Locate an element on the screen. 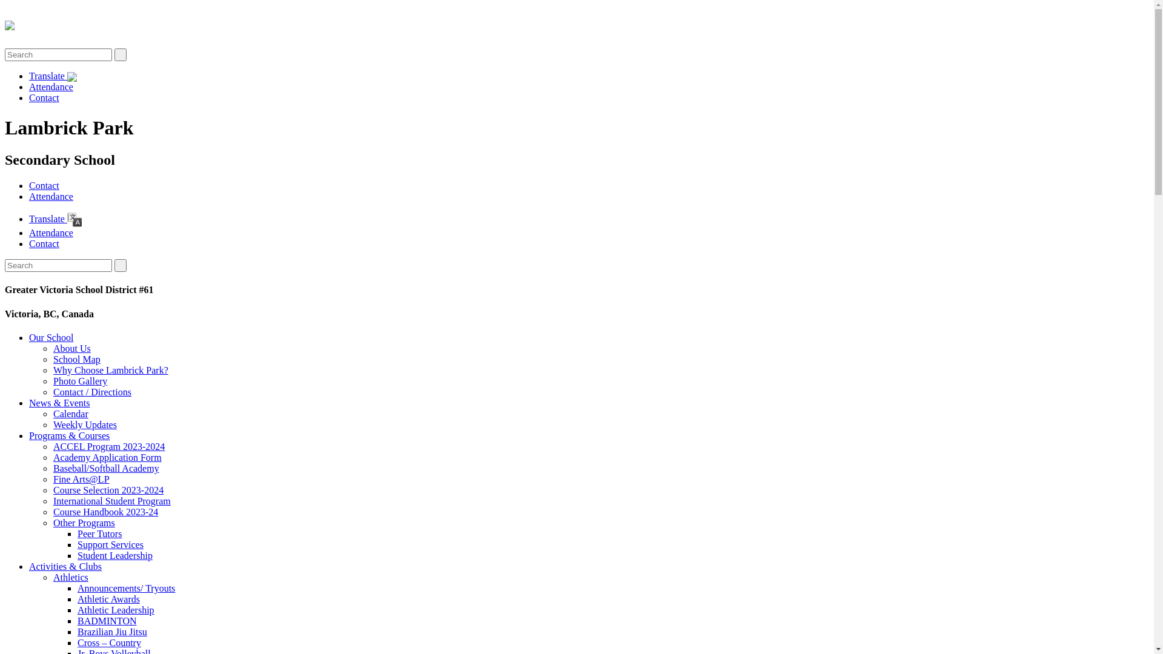 This screenshot has width=1163, height=654. Course Selection 2023-2024 is located at coordinates (108, 490).